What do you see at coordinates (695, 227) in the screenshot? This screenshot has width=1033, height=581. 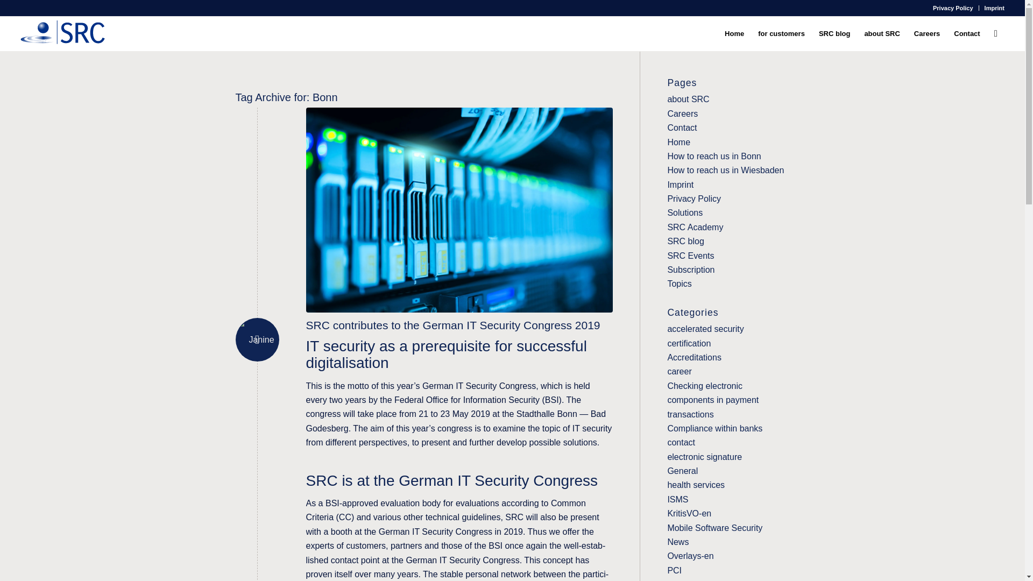 I see `SRC Academy` at bounding box center [695, 227].